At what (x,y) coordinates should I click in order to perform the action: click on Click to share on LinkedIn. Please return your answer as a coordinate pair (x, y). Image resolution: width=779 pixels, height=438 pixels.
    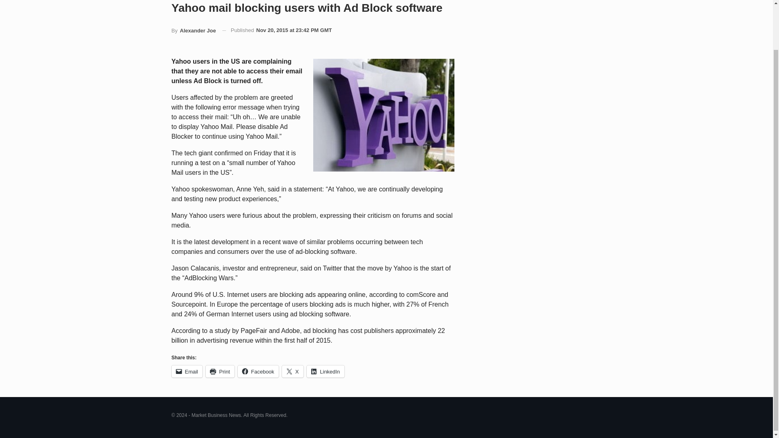
    Looking at the image, I should click on (325, 371).